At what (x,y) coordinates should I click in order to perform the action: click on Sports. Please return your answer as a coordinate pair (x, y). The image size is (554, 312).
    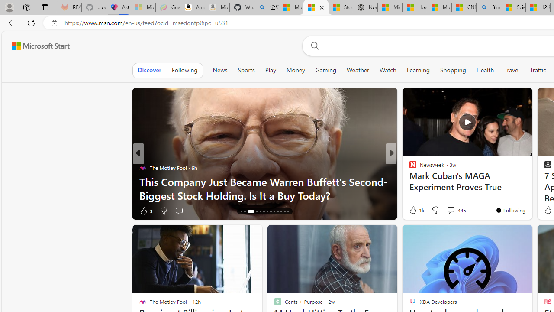
    Looking at the image, I should click on (246, 70).